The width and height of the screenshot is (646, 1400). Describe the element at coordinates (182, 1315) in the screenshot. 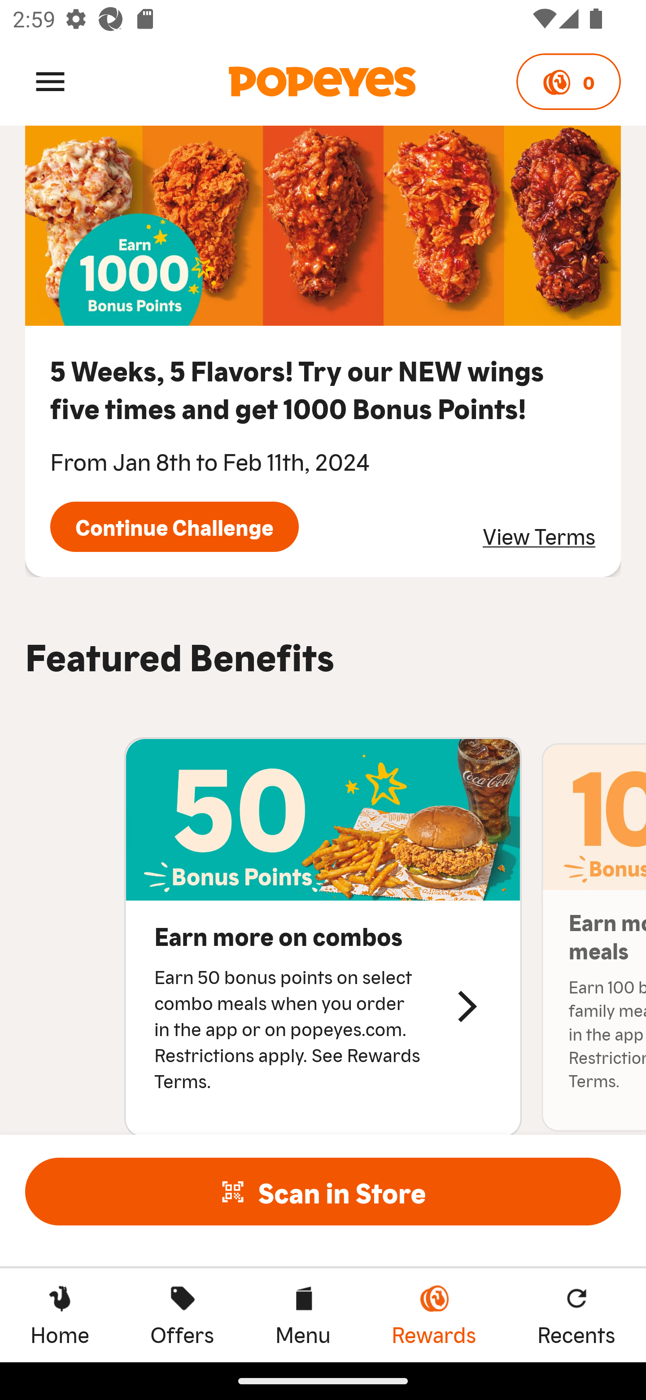

I see `Offers Offers Offers` at that location.